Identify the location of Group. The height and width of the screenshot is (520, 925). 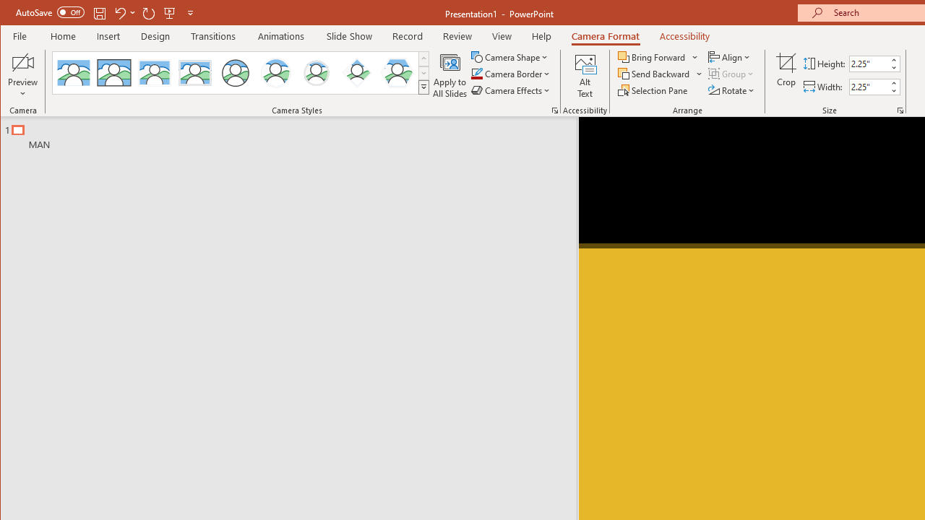
(731, 74).